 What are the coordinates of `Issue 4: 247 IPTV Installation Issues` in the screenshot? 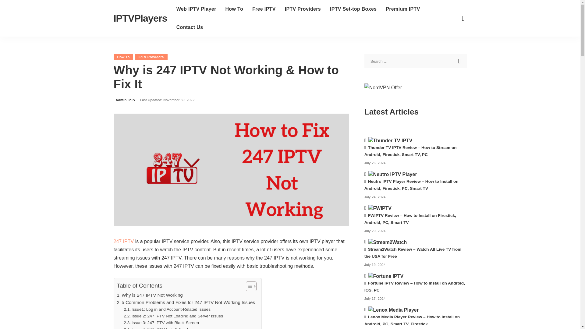 It's located at (161, 328).